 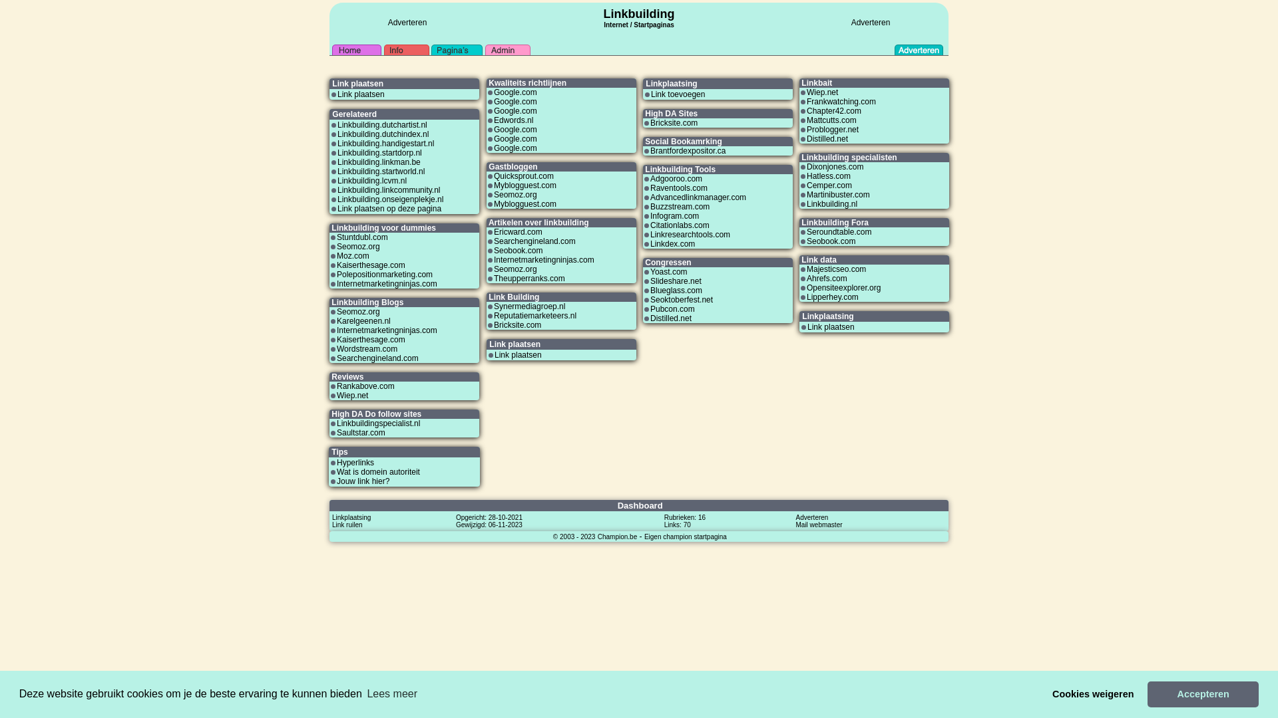 What do you see at coordinates (389, 209) in the screenshot?
I see `Link plaatsen op deze pagina` at bounding box center [389, 209].